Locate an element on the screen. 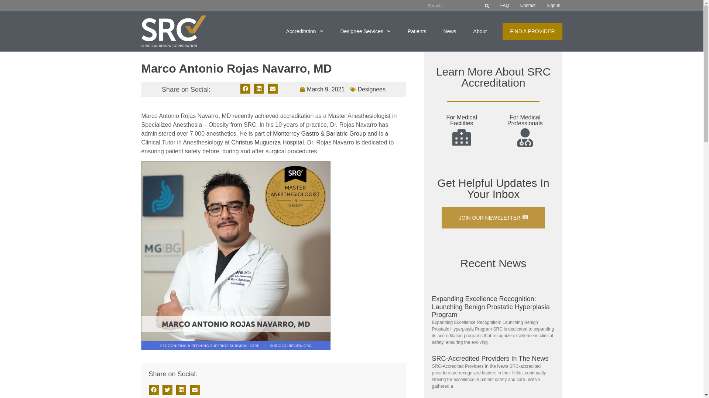 This screenshot has width=709, height=398. March 9, 2021 is located at coordinates (480, 31).